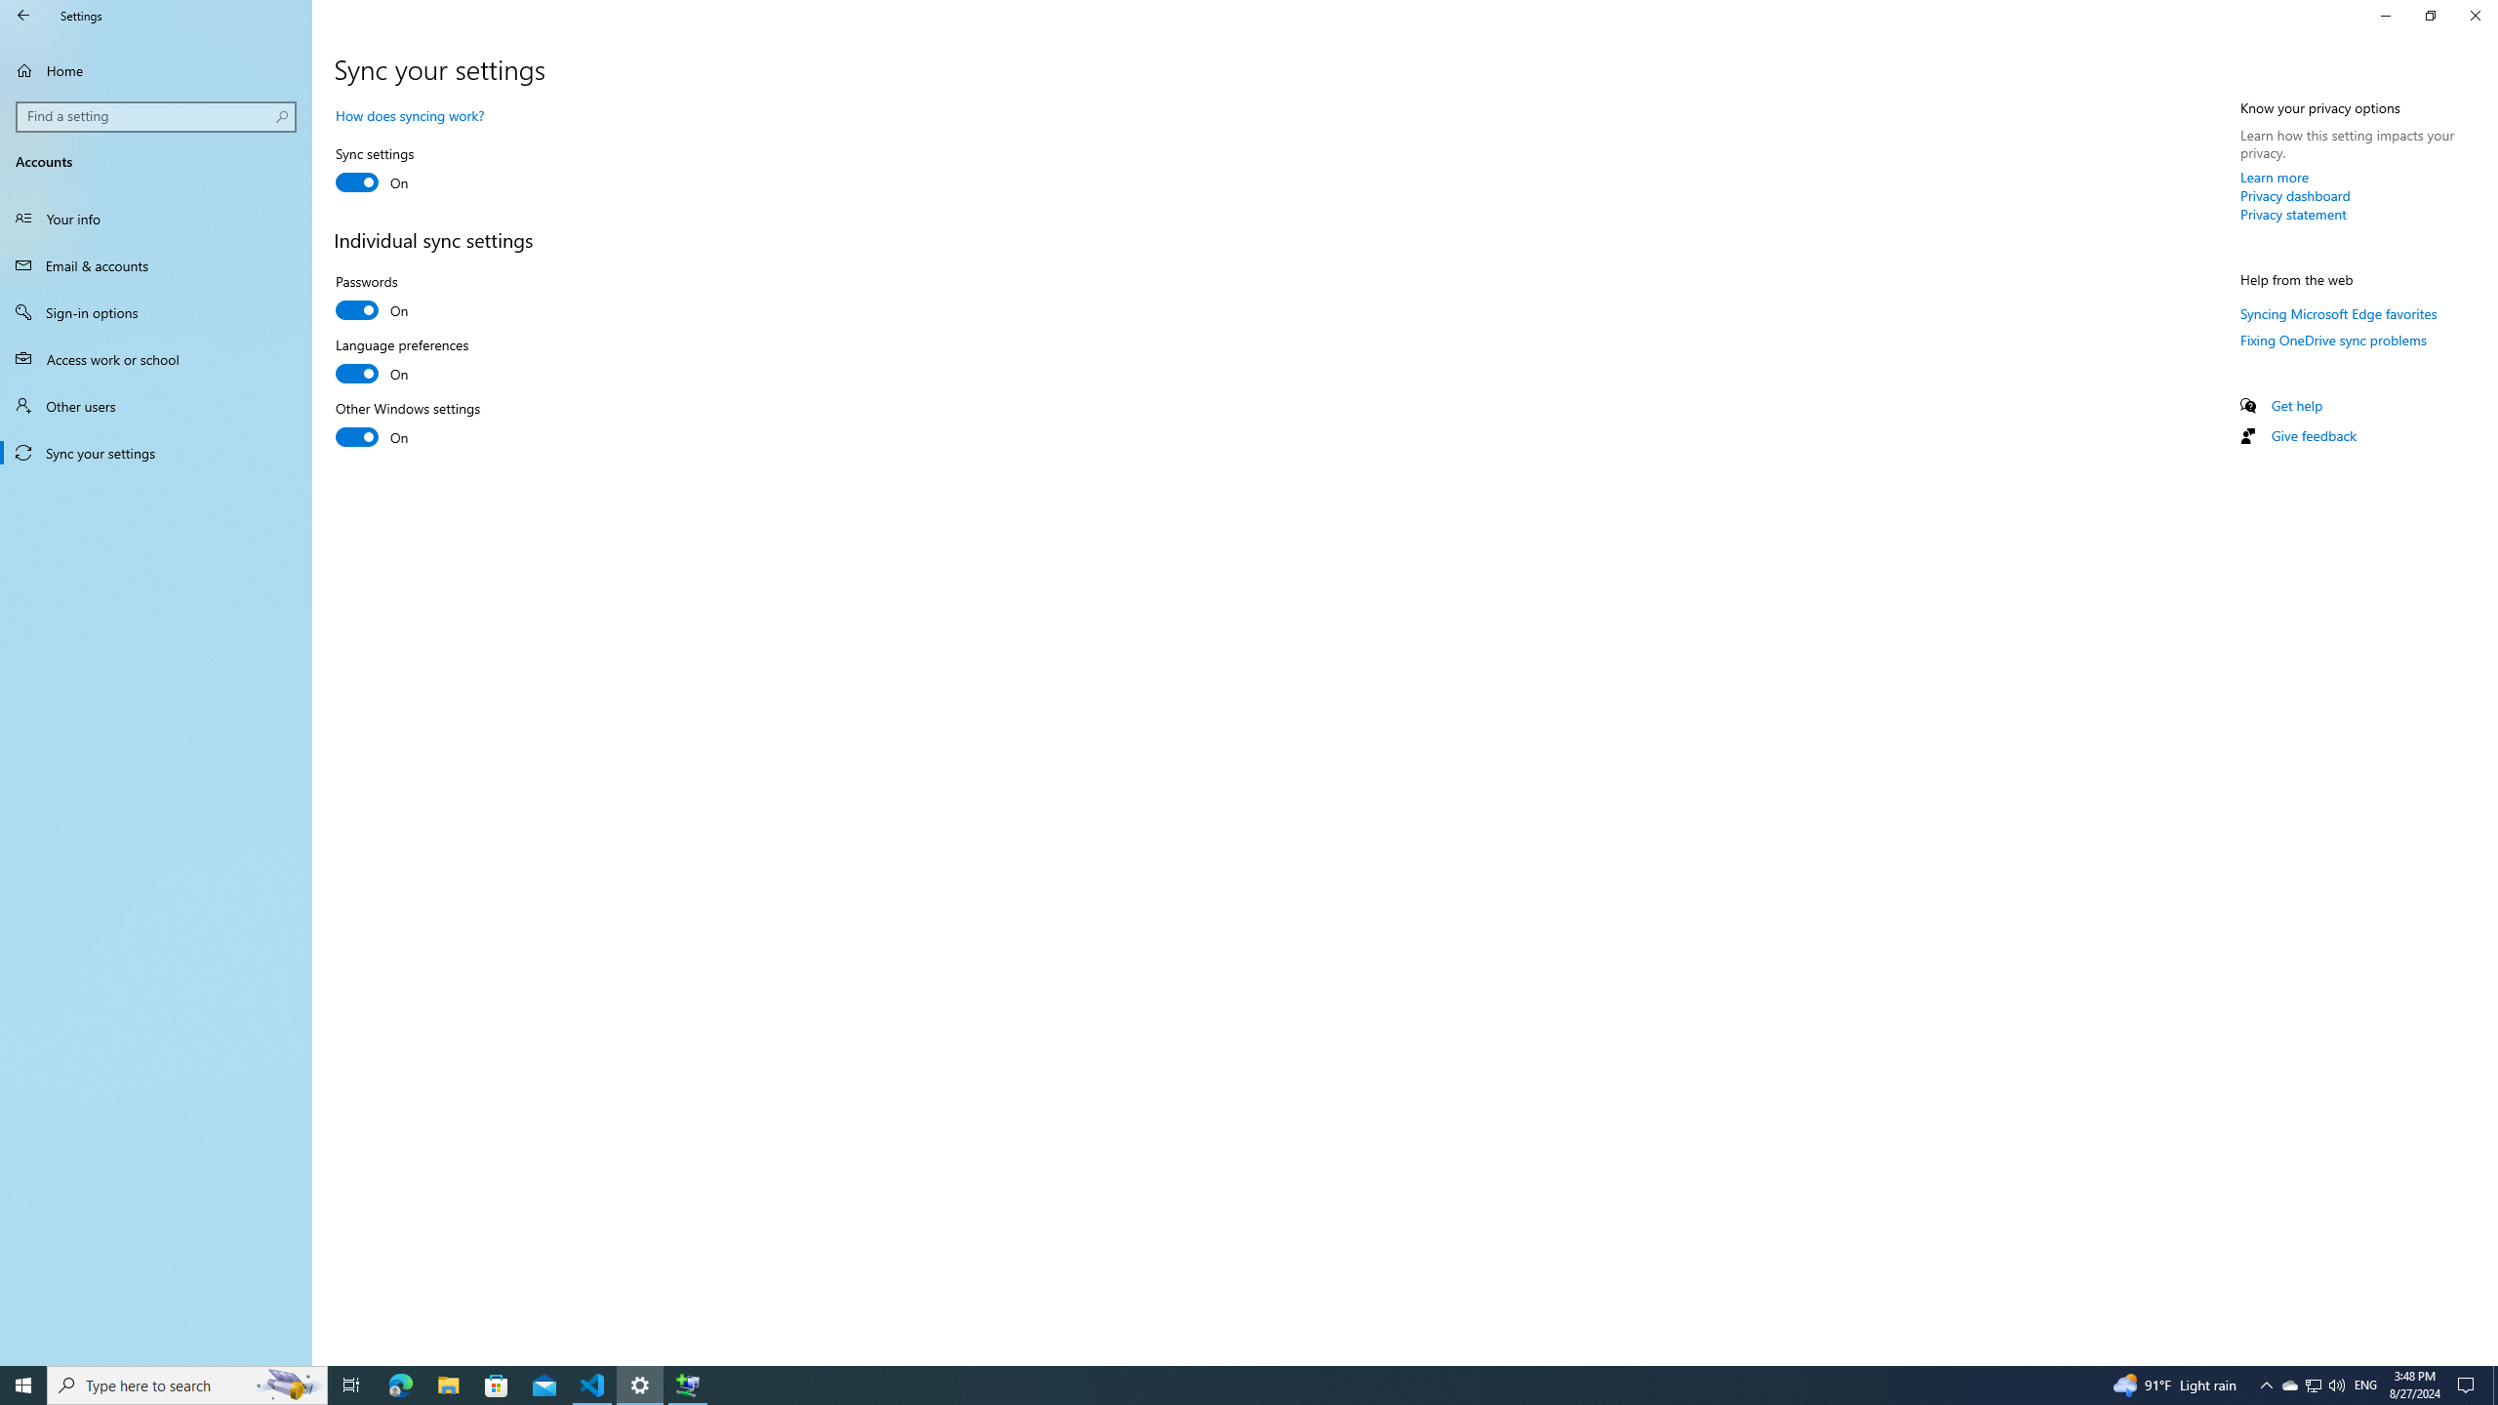  Describe the element at coordinates (407, 172) in the screenshot. I see `Sync settings` at that location.